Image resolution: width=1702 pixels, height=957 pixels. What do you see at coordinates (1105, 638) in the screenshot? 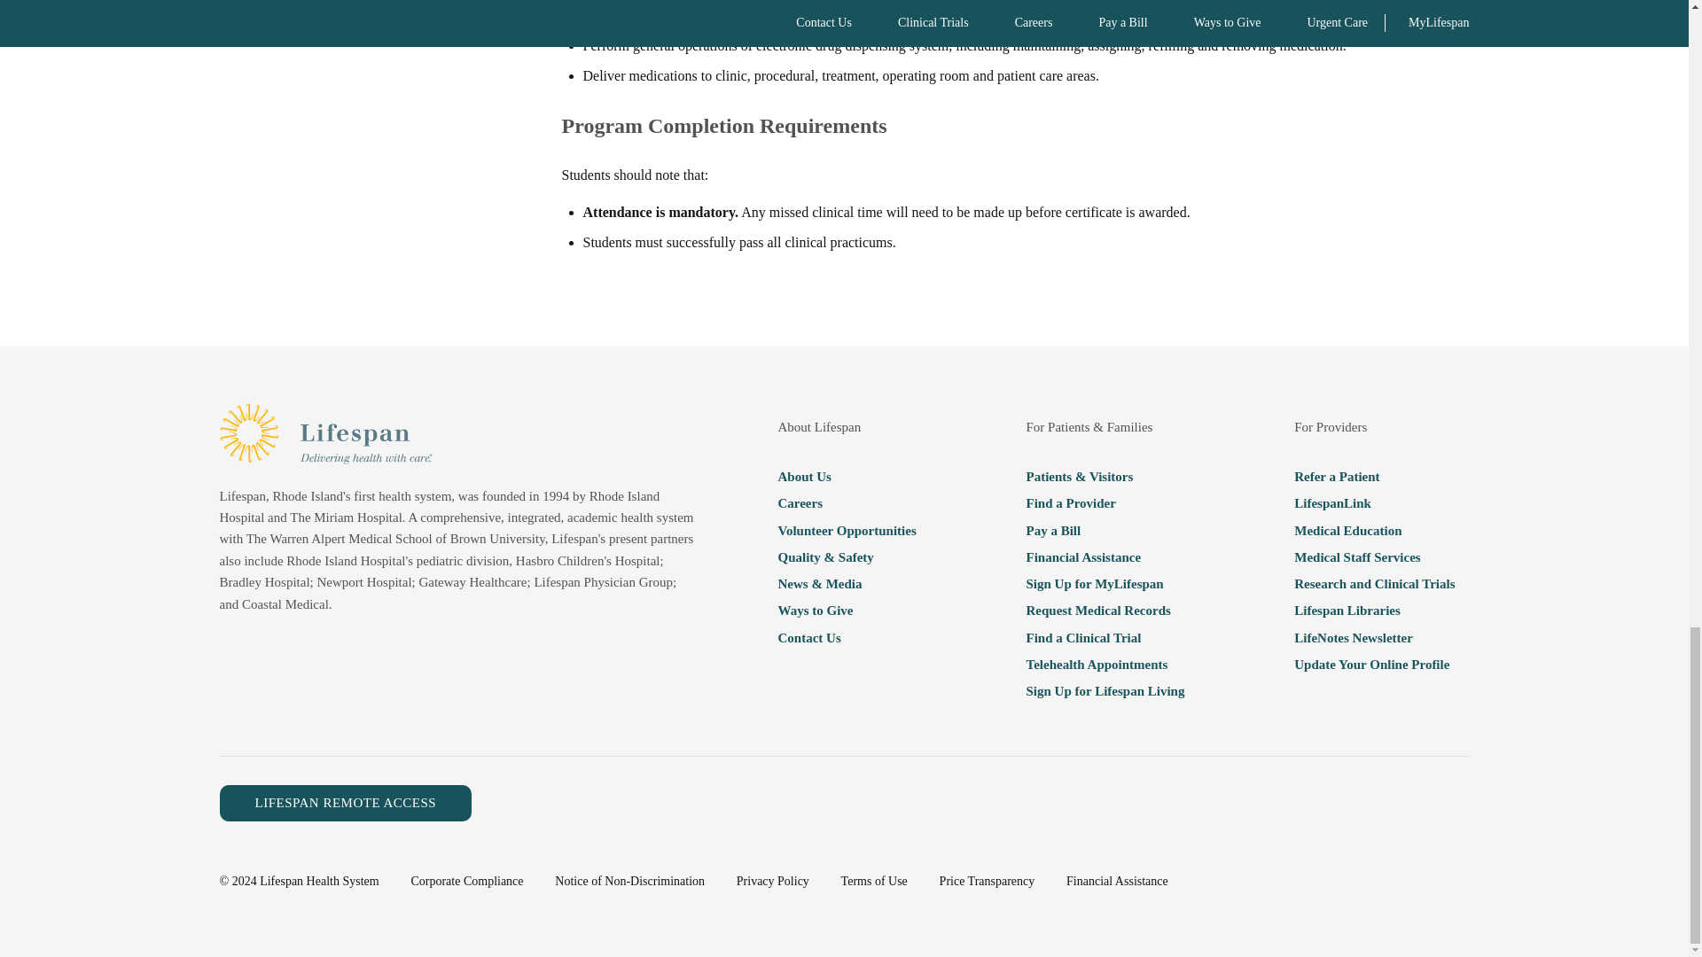
I see `Find a clinical trial` at bounding box center [1105, 638].